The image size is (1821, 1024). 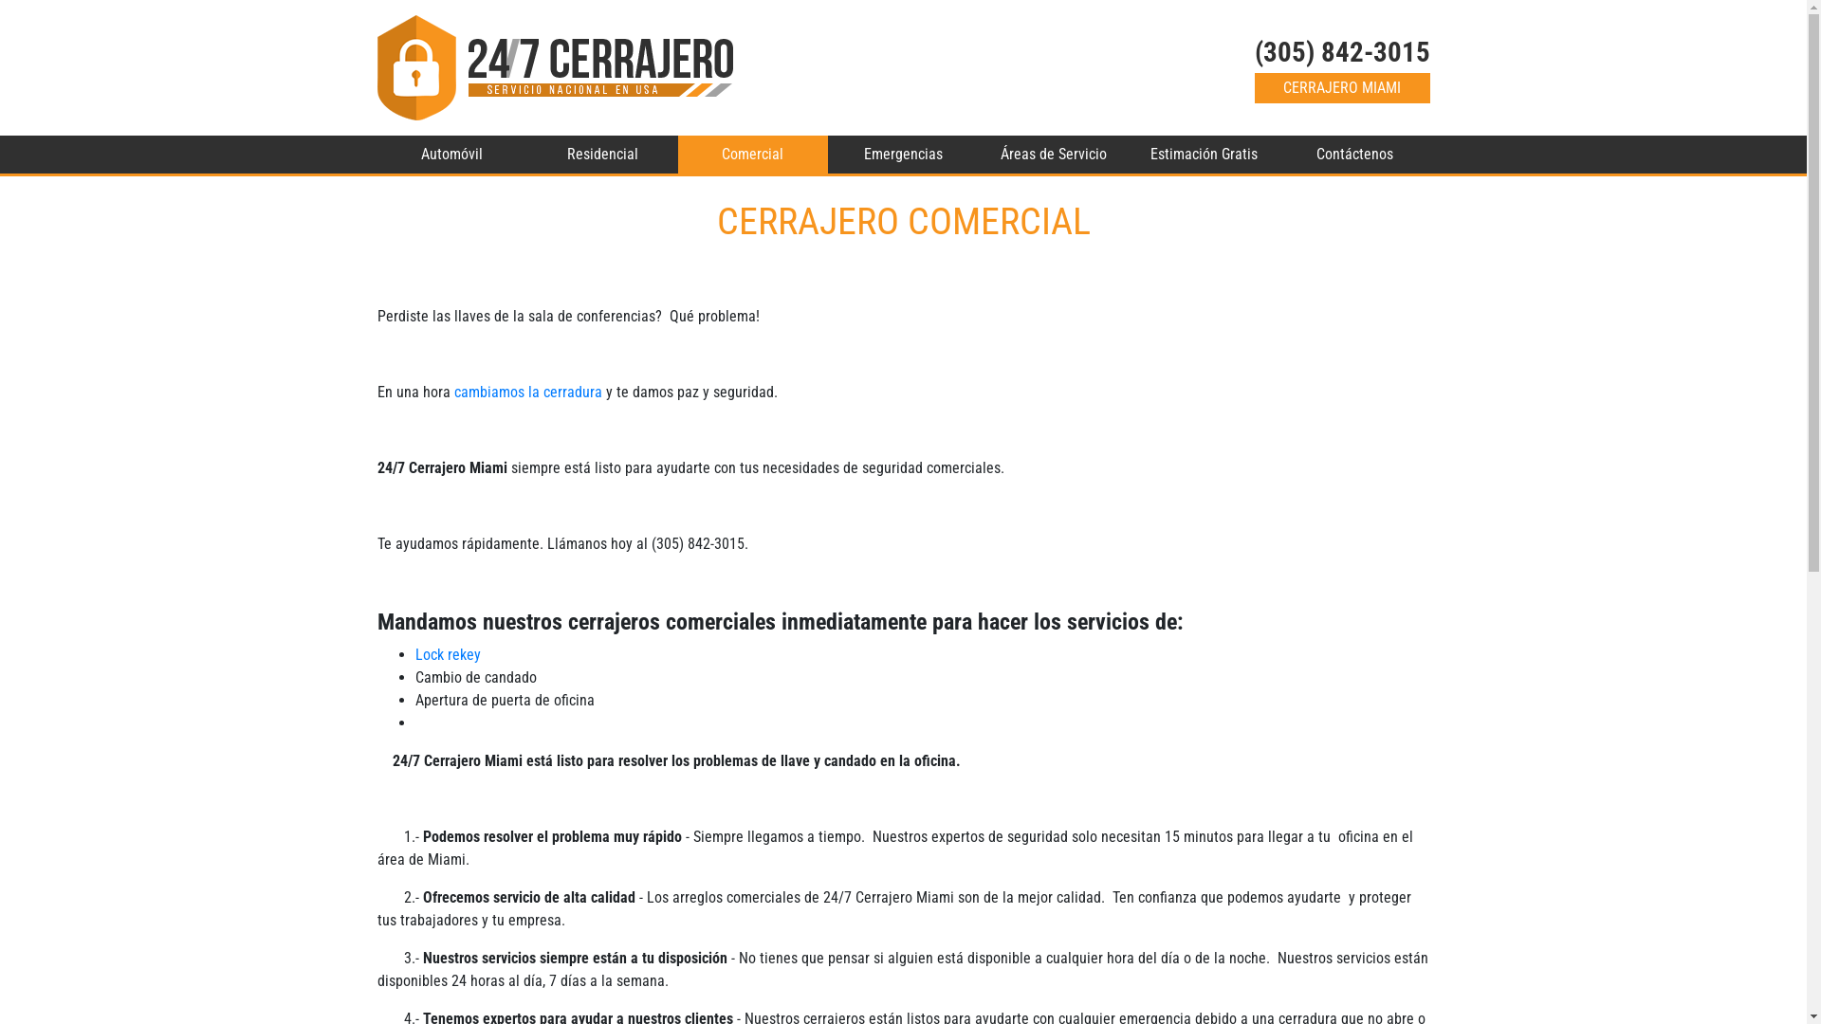 What do you see at coordinates (556, 66) in the screenshot?
I see `Home` at bounding box center [556, 66].